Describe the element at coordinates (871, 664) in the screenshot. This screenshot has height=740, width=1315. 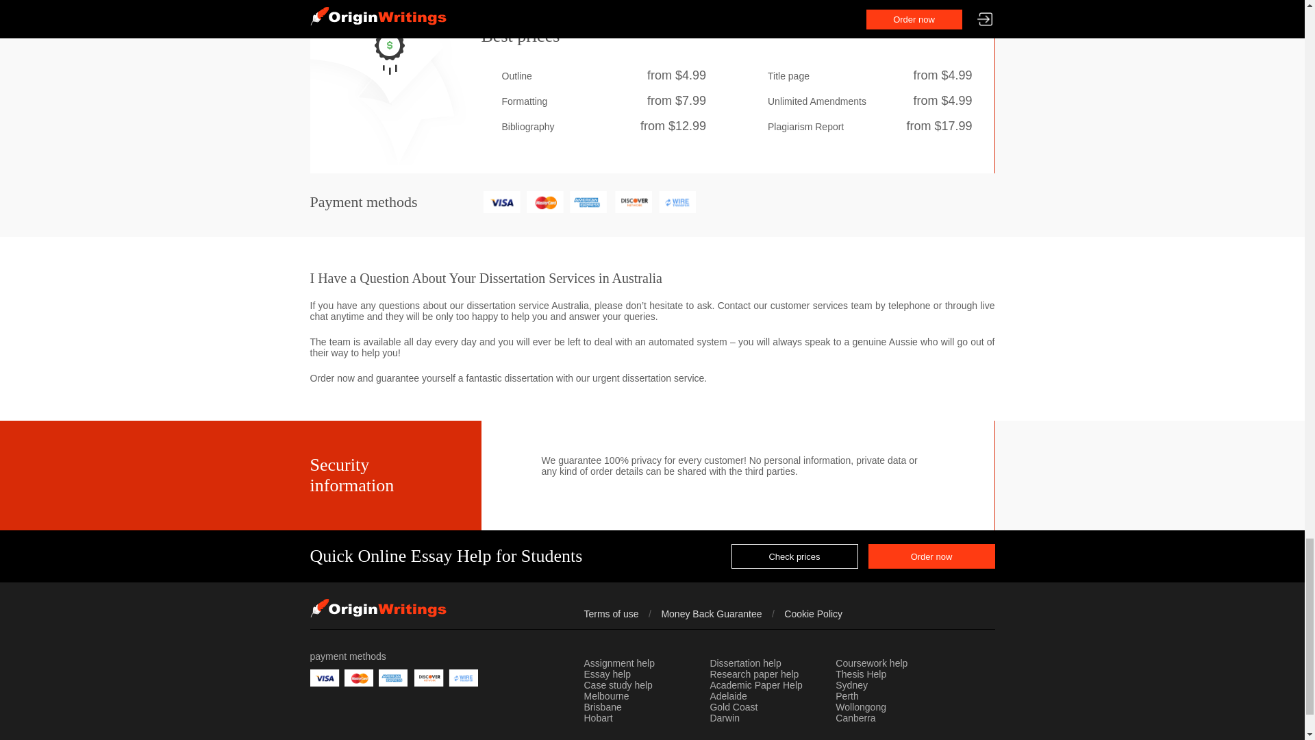
I see `Coursework help` at that location.